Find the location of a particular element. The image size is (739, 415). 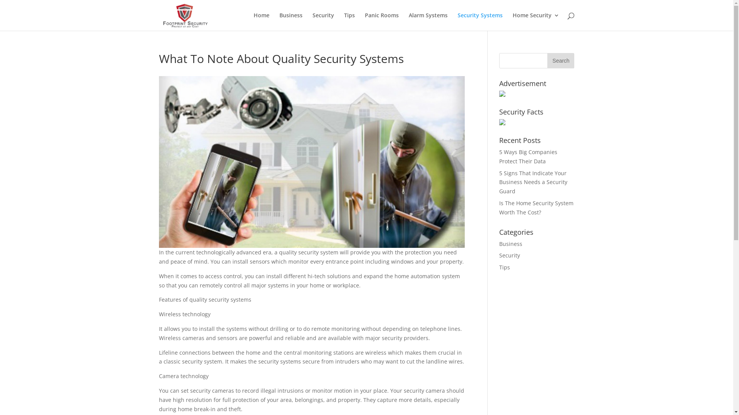

Alarm Systems is located at coordinates (428, 22).